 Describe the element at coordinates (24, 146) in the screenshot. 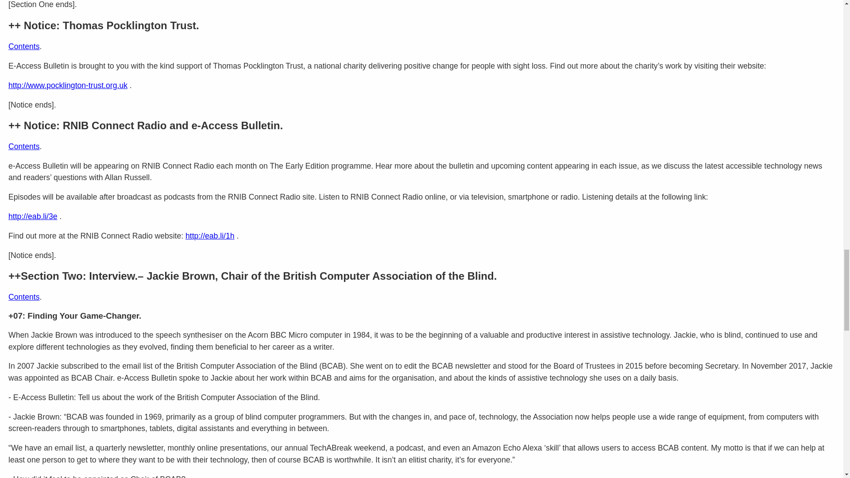

I see `Contents` at that location.